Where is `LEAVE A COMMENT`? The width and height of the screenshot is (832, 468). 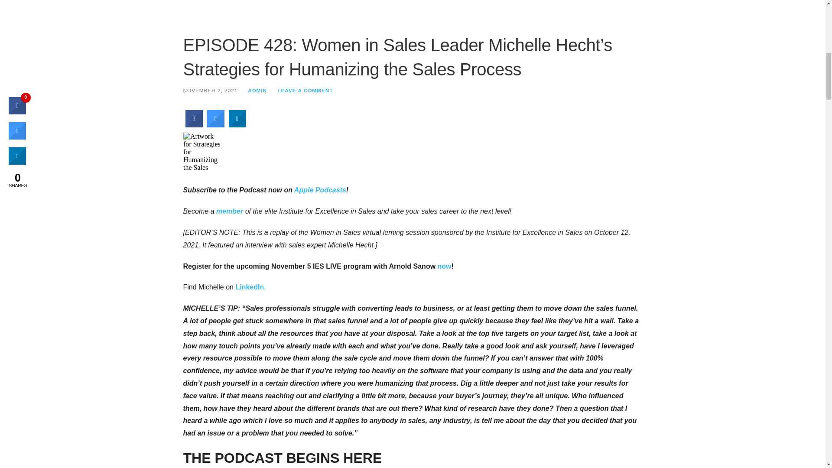
LEAVE A COMMENT is located at coordinates (305, 90).